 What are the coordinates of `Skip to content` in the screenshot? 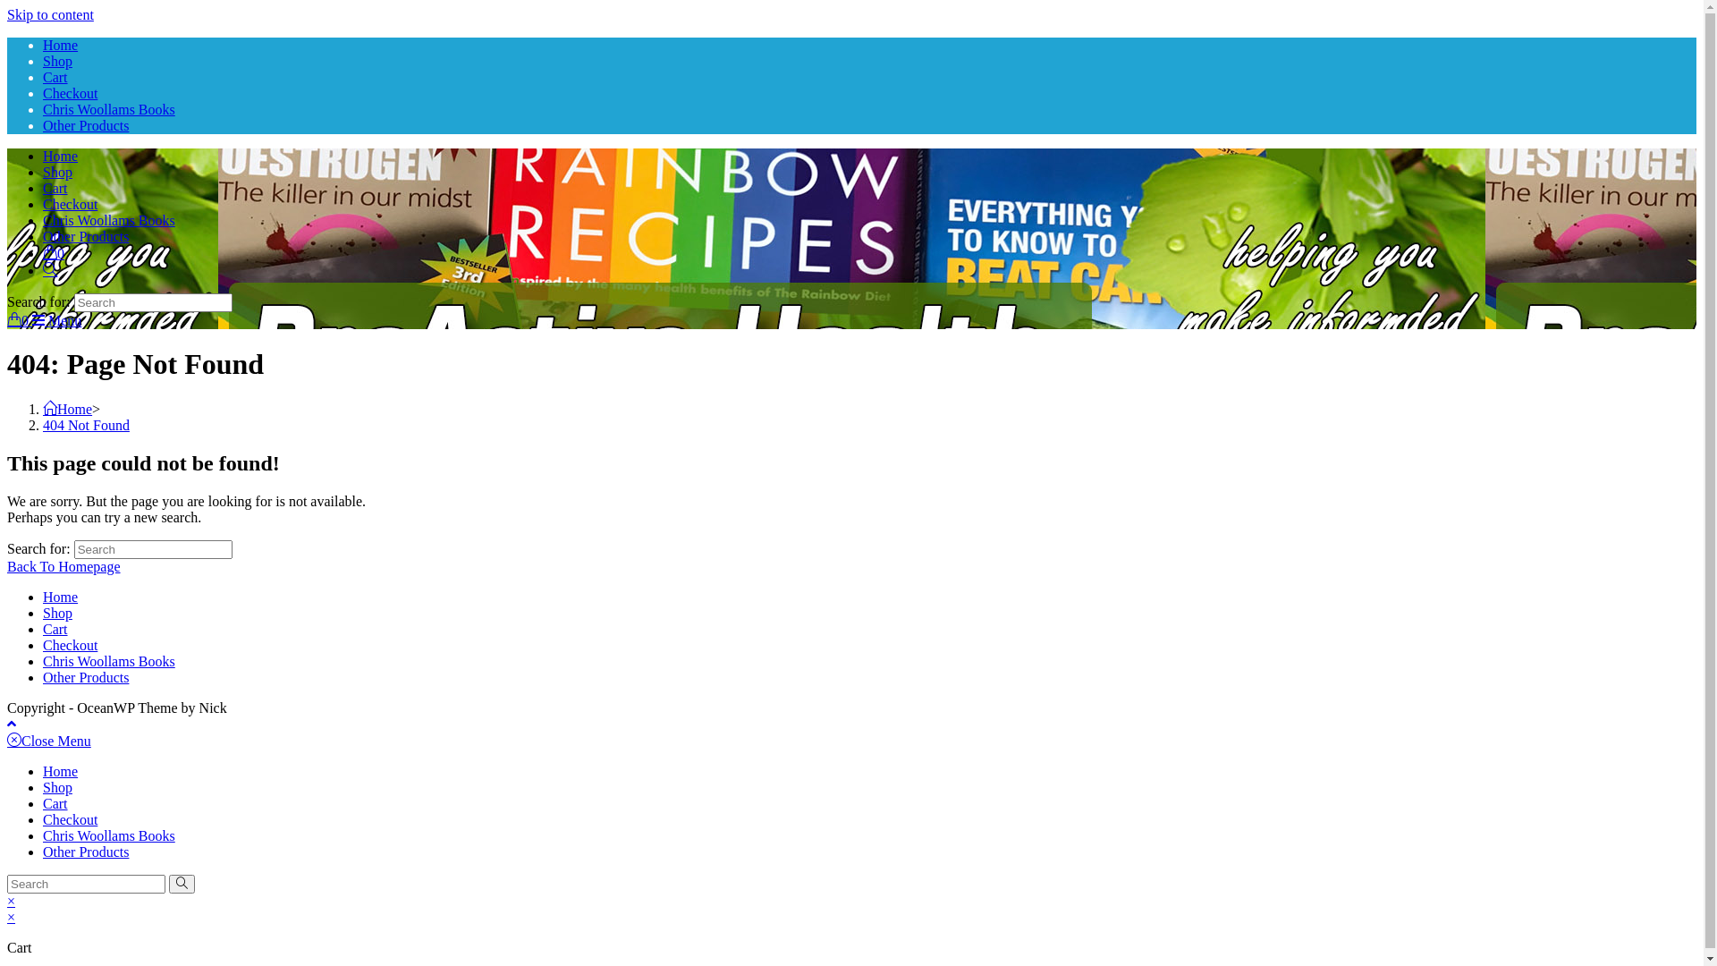 It's located at (50, 14).